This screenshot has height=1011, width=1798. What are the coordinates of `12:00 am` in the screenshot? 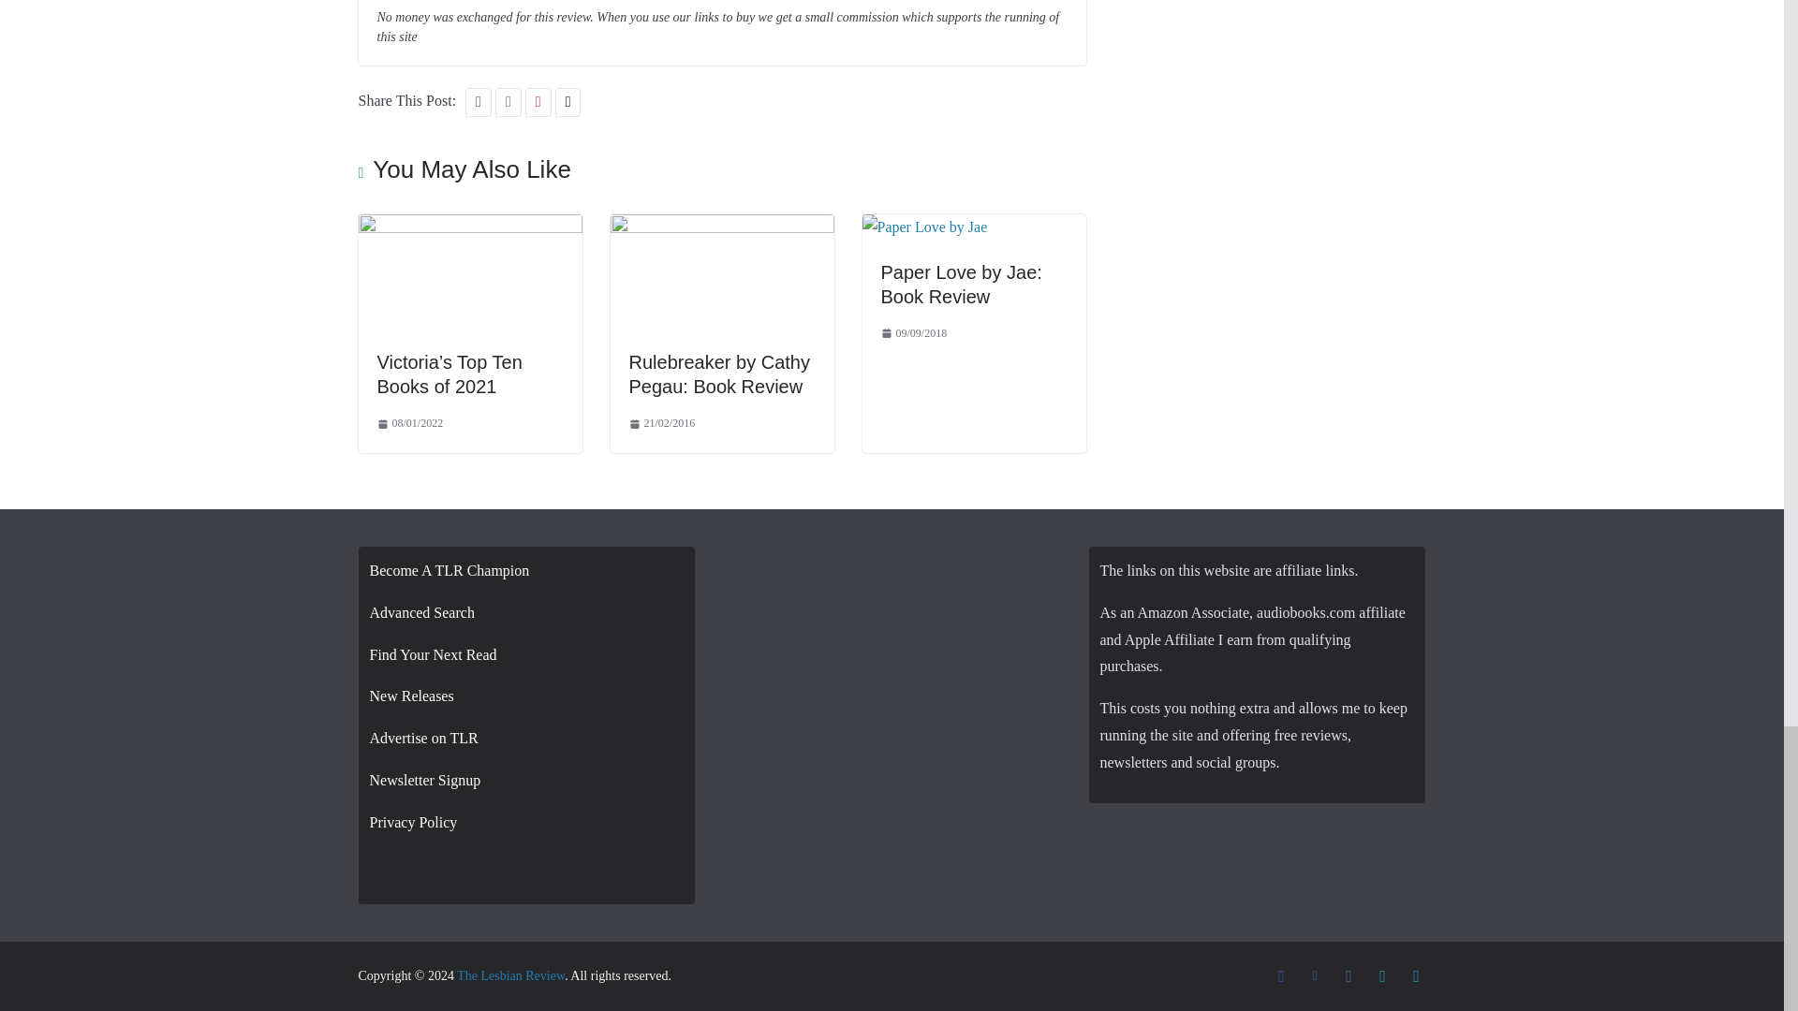 It's located at (663, 423).